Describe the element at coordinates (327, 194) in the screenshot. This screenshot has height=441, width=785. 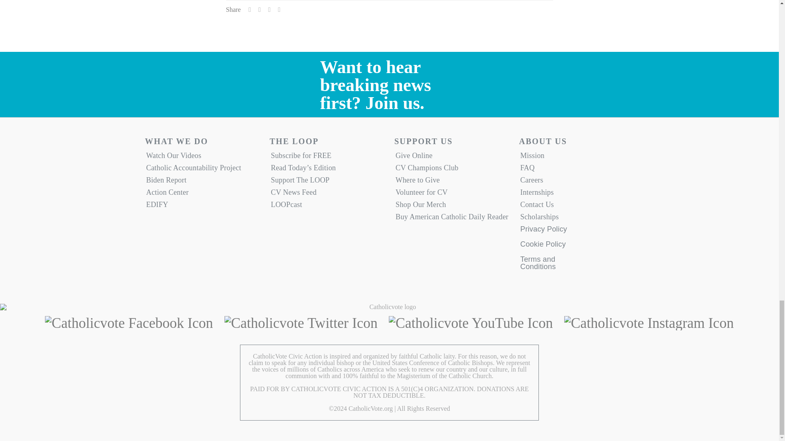
I see `CV News Feed` at that location.